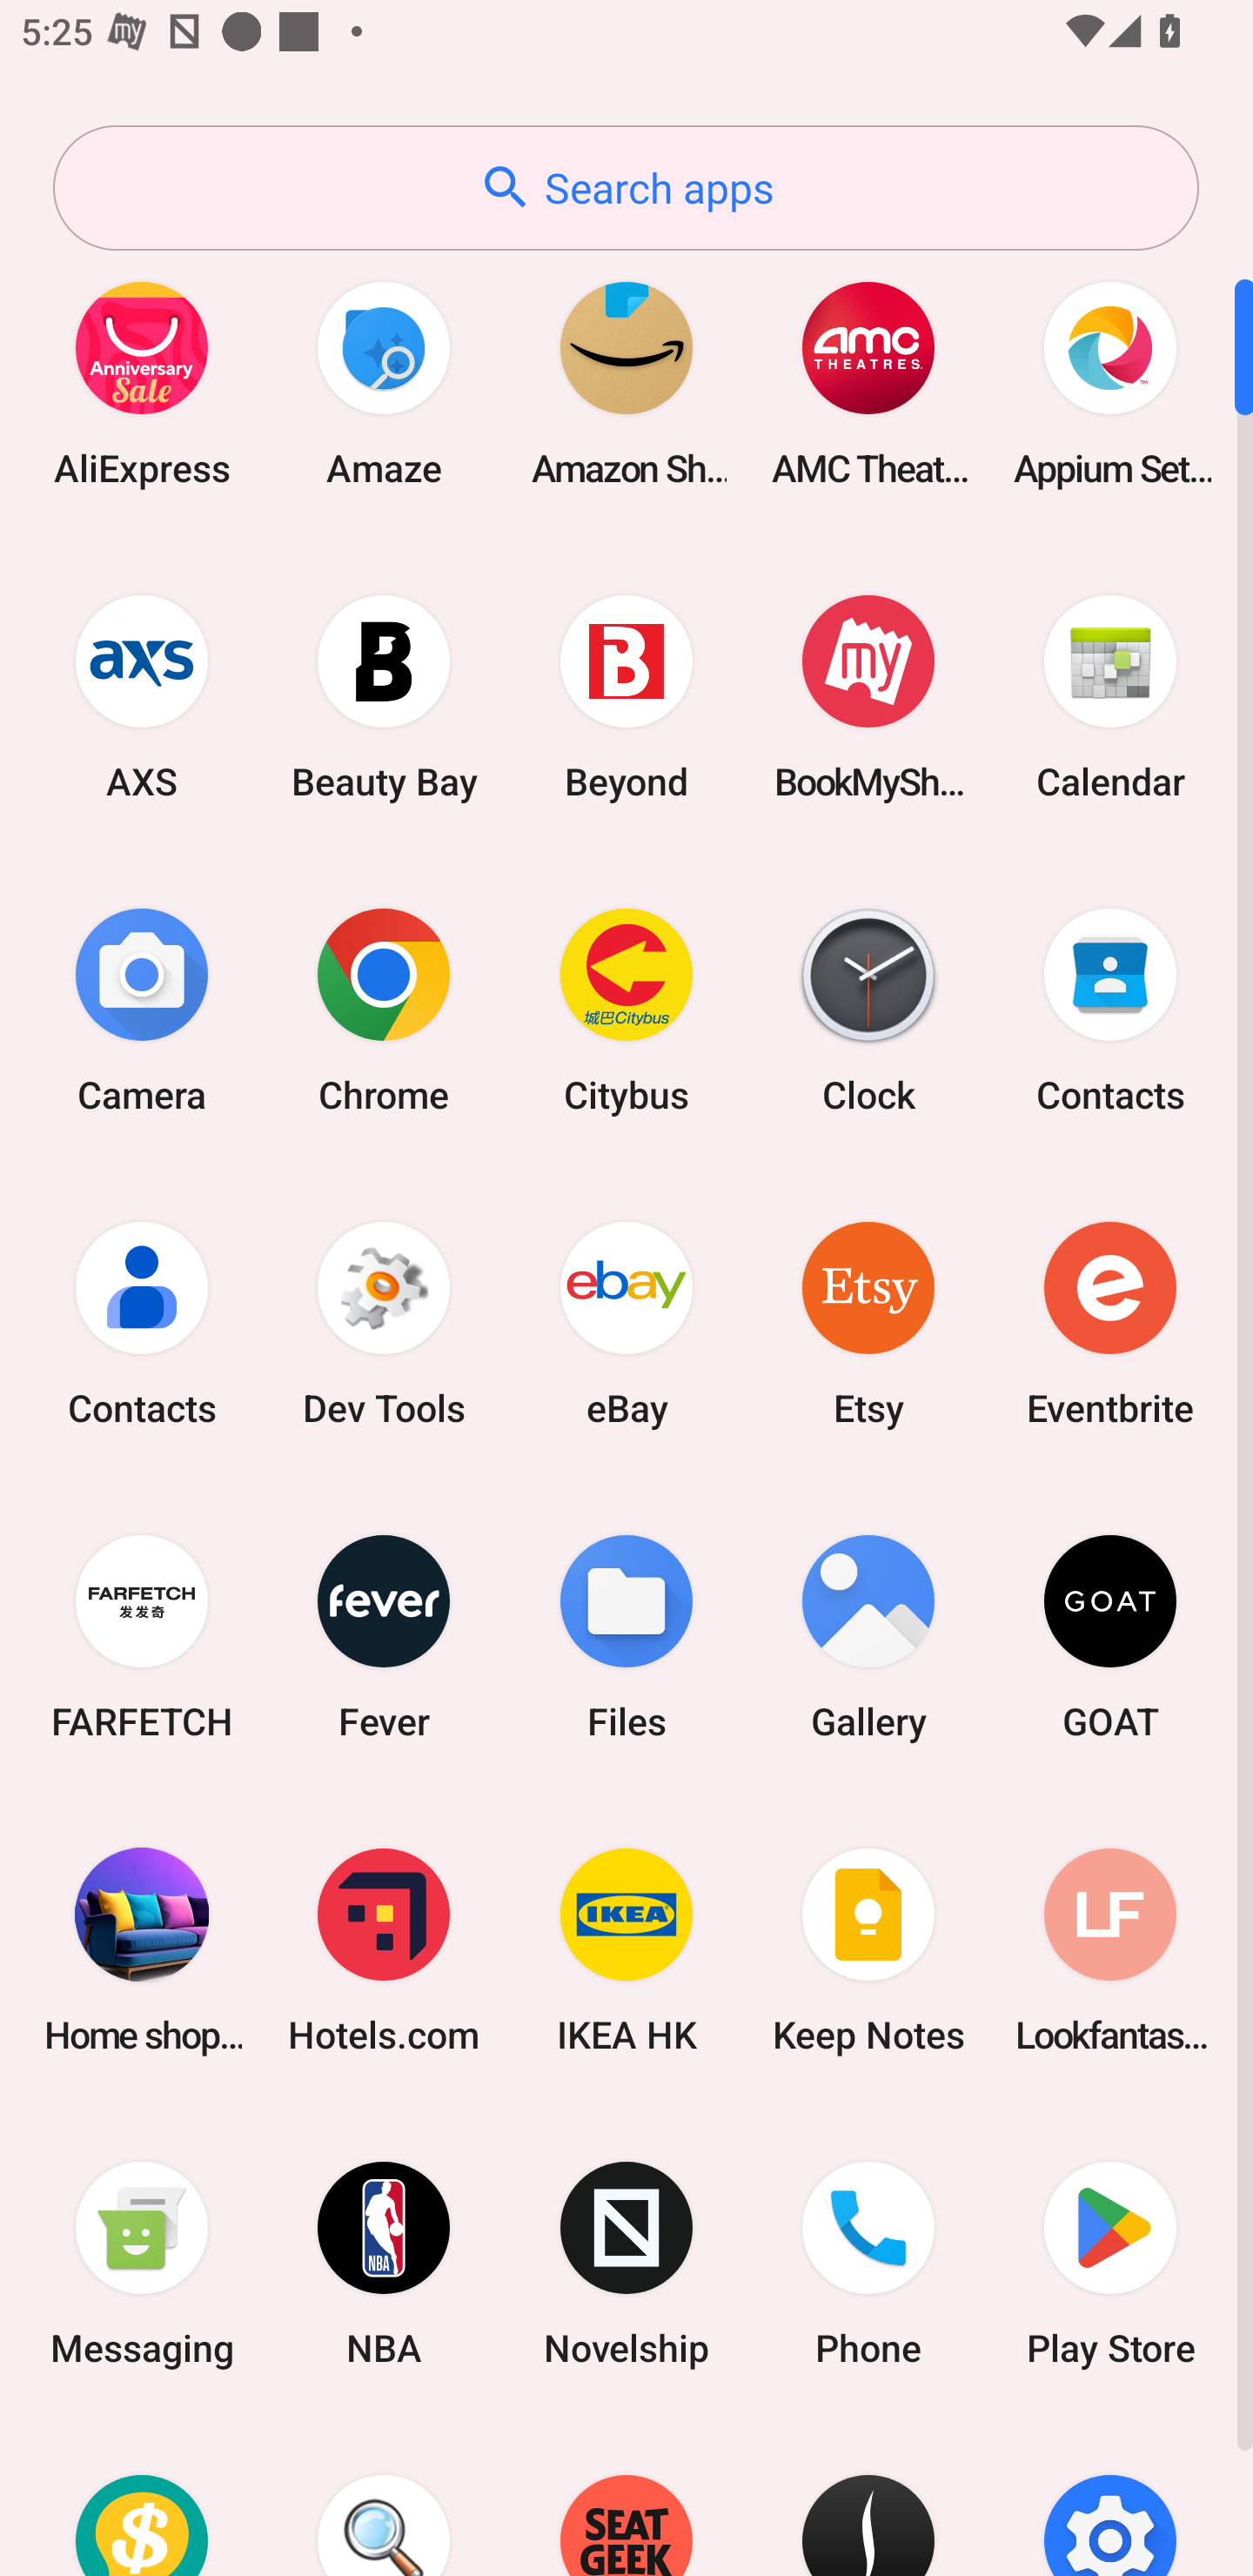 Image resolution: width=1253 pixels, height=2576 pixels. Describe the element at coordinates (384, 383) in the screenshot. I see `Amaze` at that location.